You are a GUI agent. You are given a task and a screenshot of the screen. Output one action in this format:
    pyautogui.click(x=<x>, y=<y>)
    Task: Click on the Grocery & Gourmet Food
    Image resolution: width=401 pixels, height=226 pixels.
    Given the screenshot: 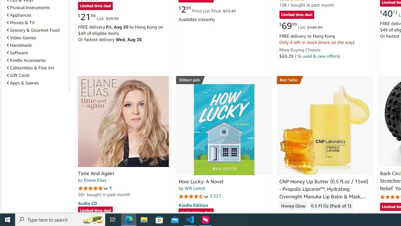 What is the action you would take?
    pyautogui.click(x=33, y=30)
    